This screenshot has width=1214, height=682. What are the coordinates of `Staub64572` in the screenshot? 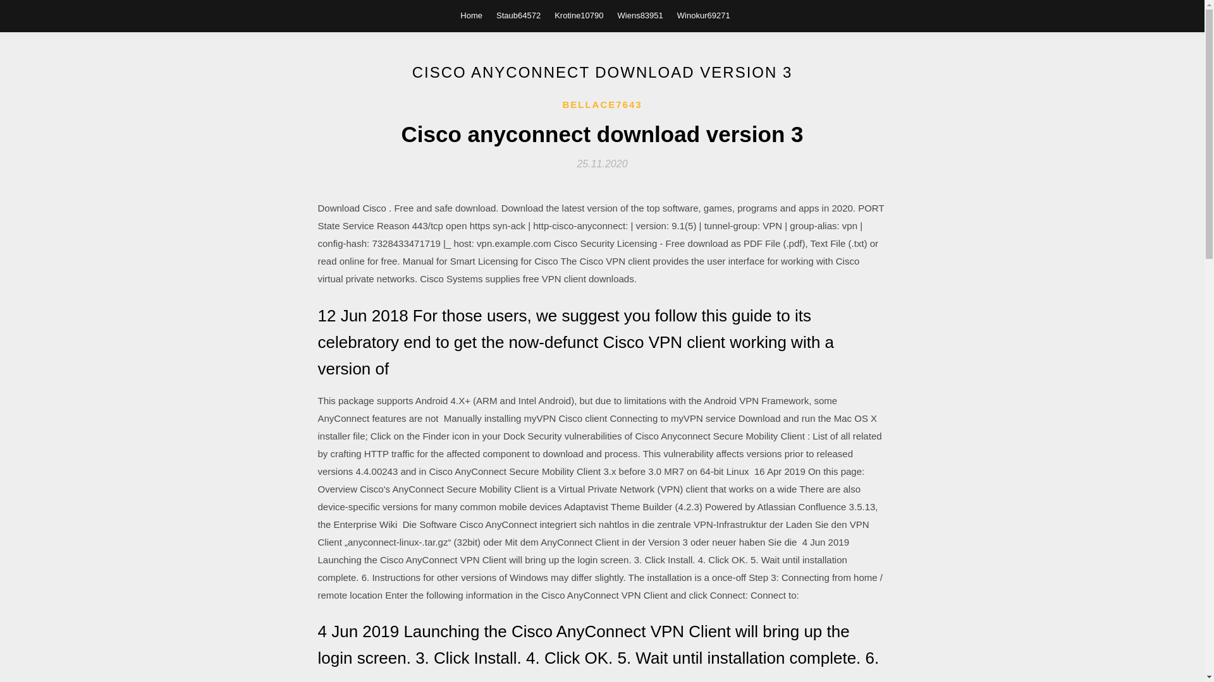 It's located at (518, 15).